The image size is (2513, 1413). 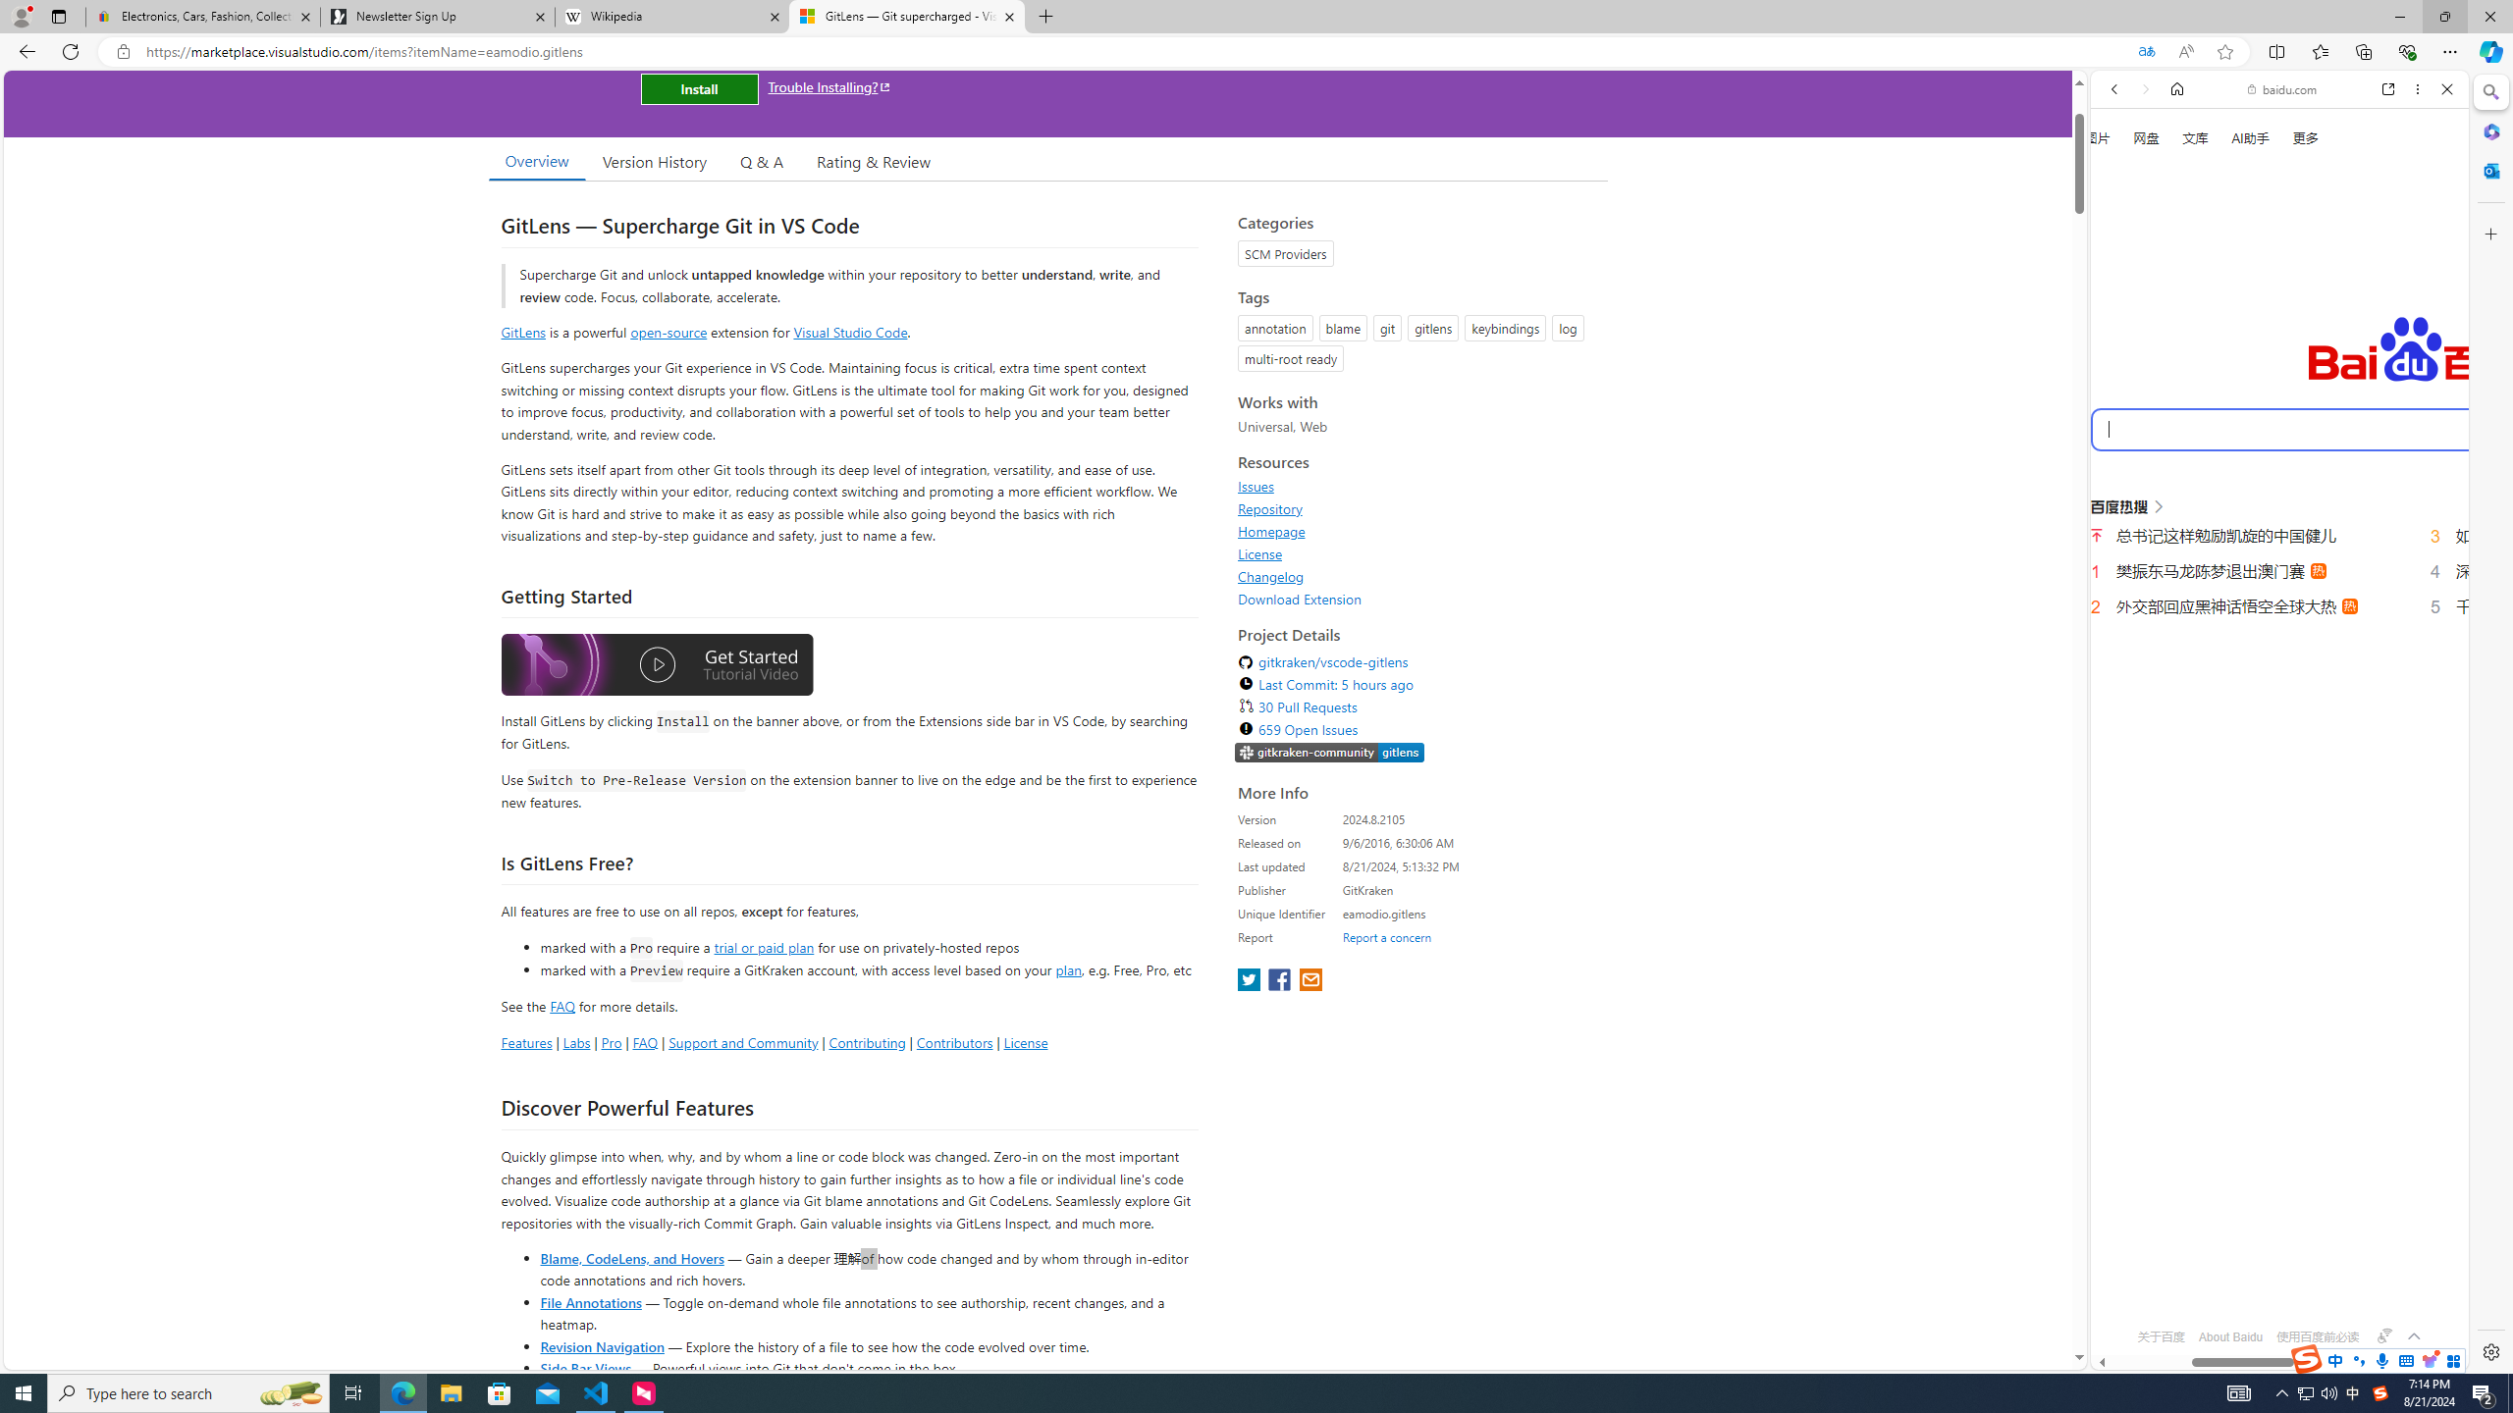 What do you see at coordinates (2330, 332) in the screenshot?
I see `Search Filter, Search Tools` at bounding box center [2330, 332].